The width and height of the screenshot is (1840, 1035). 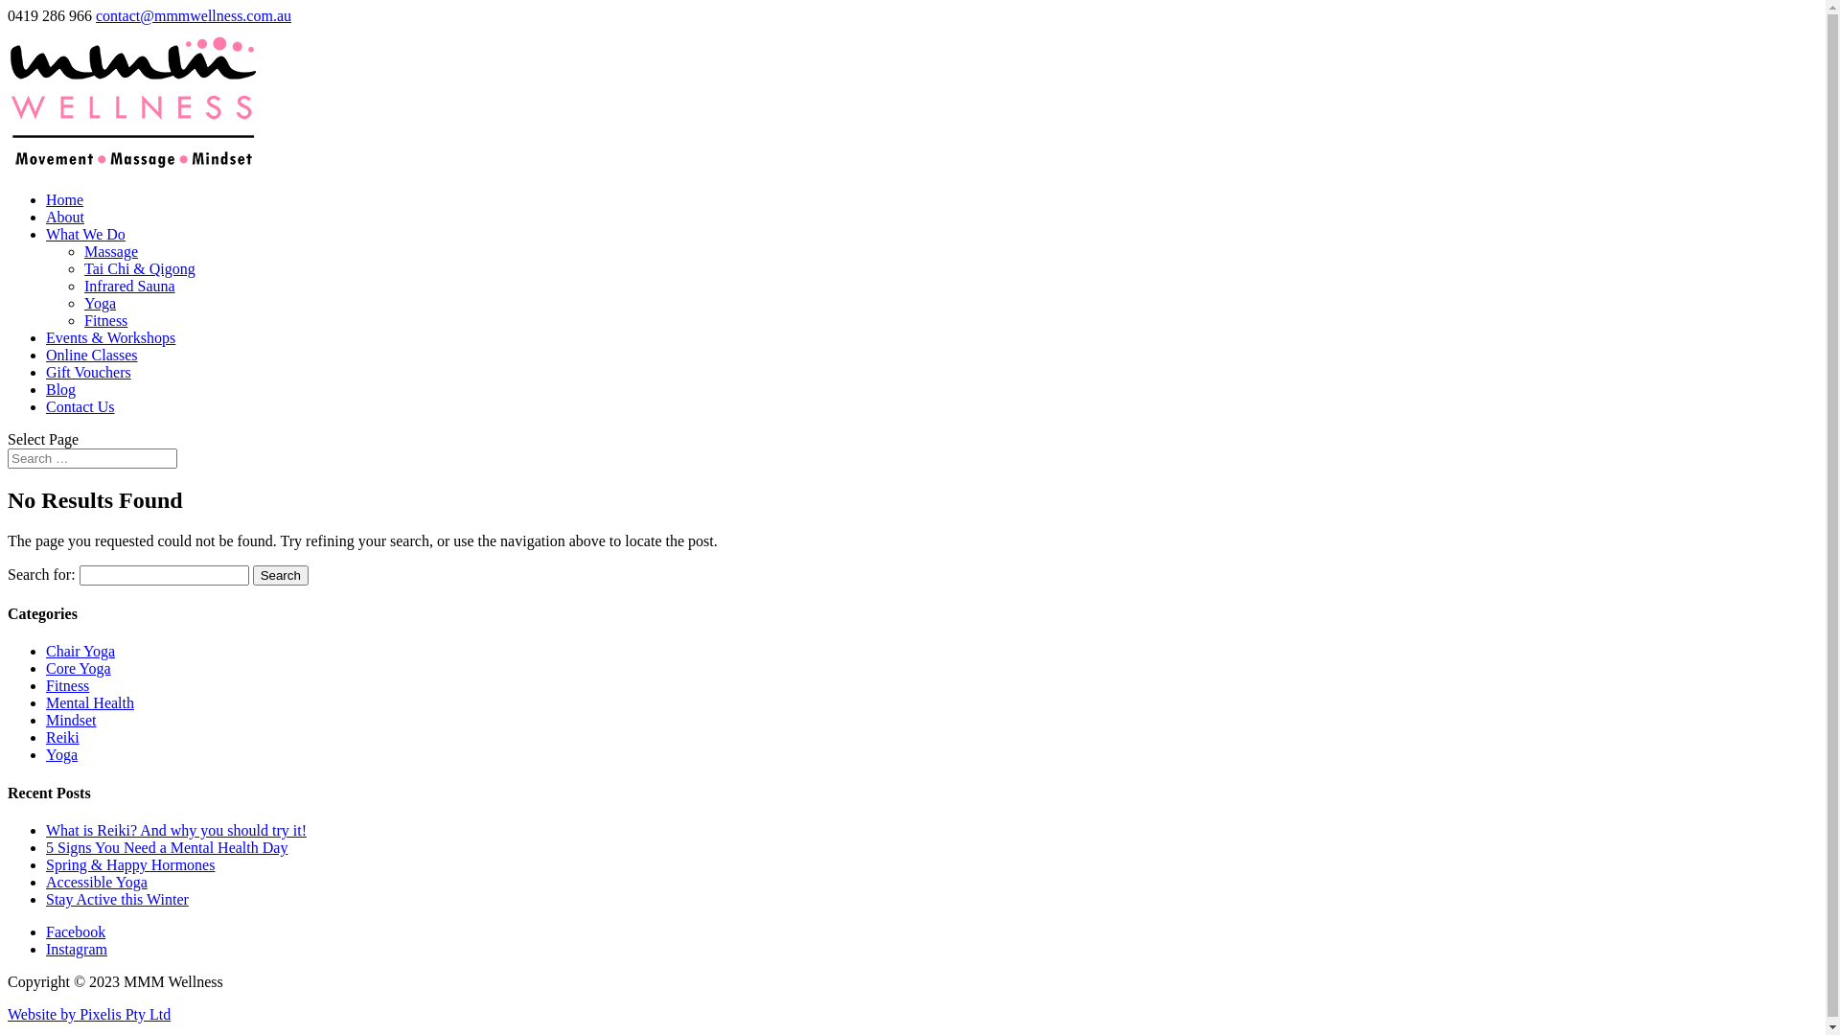 What do you see at coordinates (80, 652) in the screenshot?
I see `Chair Yoga` at bounding box center [80, 652].